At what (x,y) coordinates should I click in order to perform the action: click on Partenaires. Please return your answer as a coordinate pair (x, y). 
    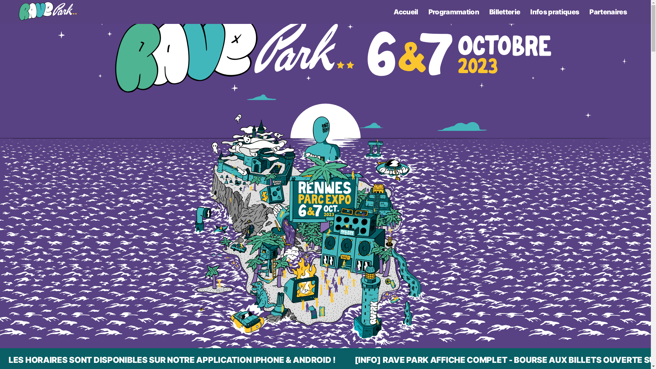
    Looking at the image, I should click on (608, 12).